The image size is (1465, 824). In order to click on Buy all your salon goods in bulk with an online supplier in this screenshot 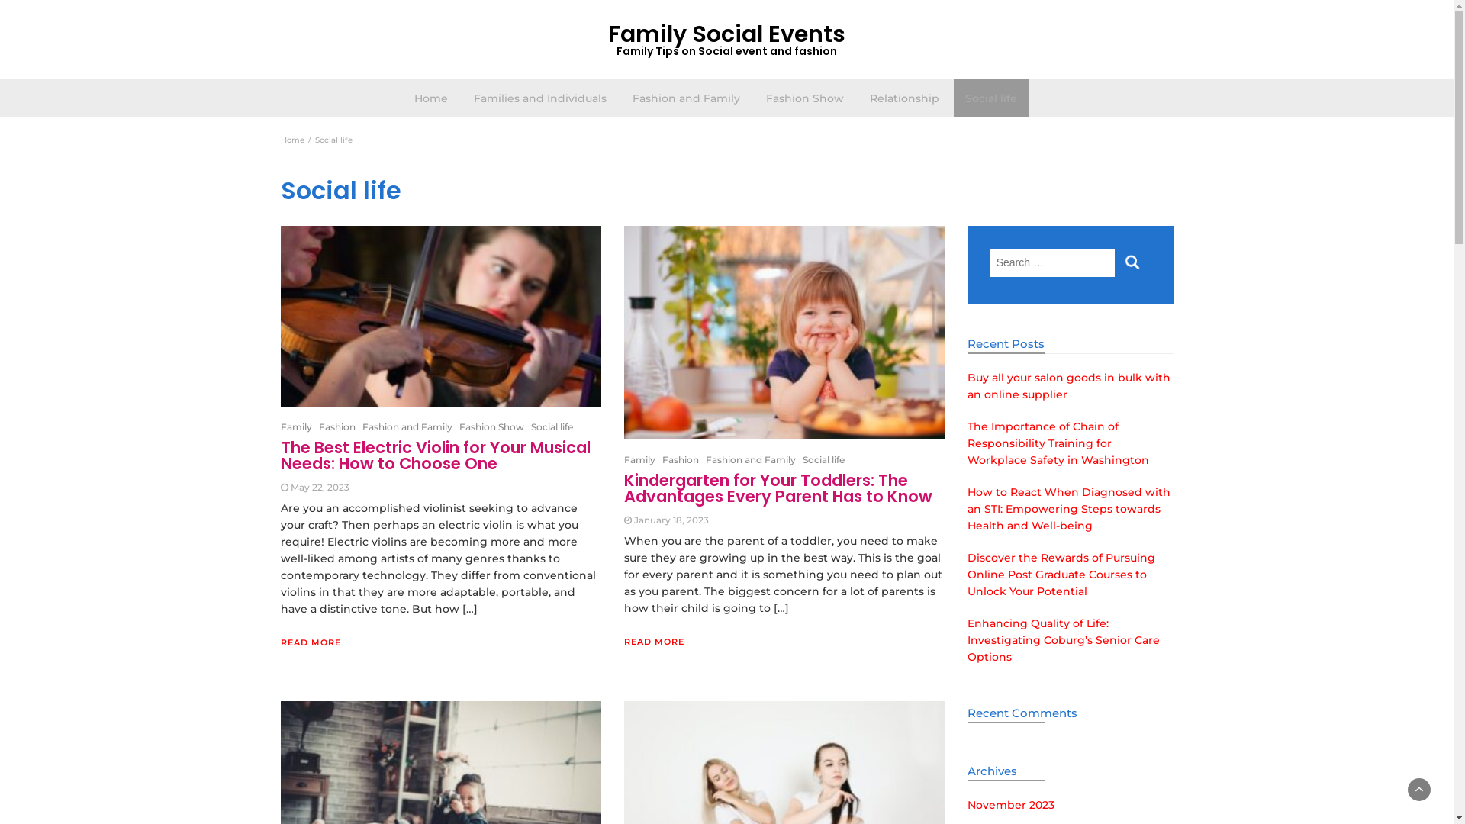, I will do `click(1069, 386)`.